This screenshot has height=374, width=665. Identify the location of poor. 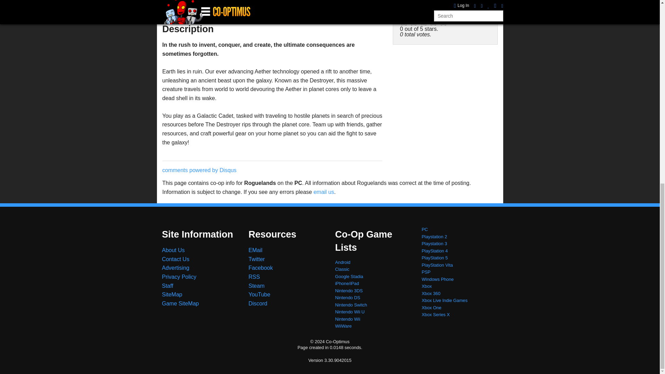
(414, 22).